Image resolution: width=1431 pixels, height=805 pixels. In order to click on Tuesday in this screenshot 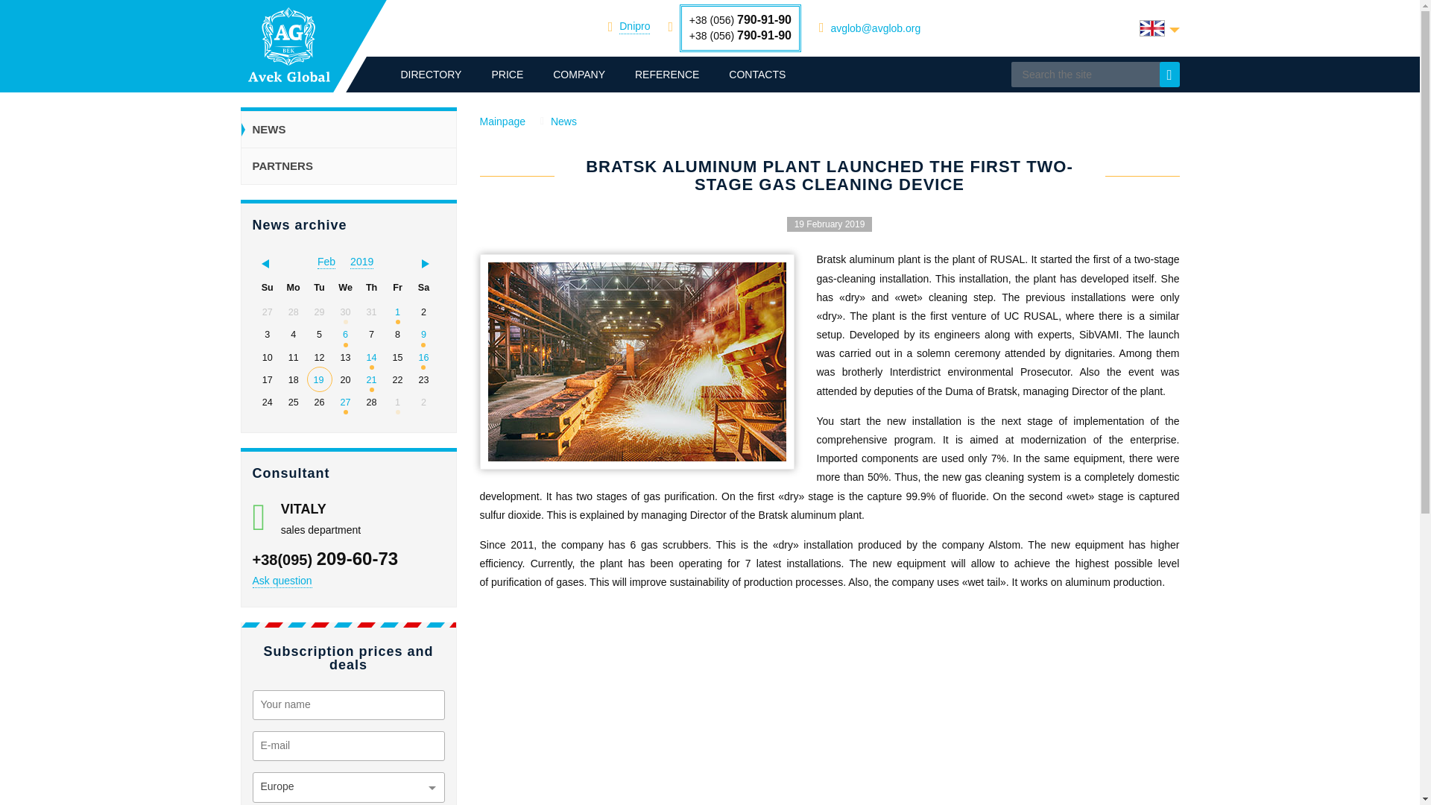, I will do `click(319, 288)`.